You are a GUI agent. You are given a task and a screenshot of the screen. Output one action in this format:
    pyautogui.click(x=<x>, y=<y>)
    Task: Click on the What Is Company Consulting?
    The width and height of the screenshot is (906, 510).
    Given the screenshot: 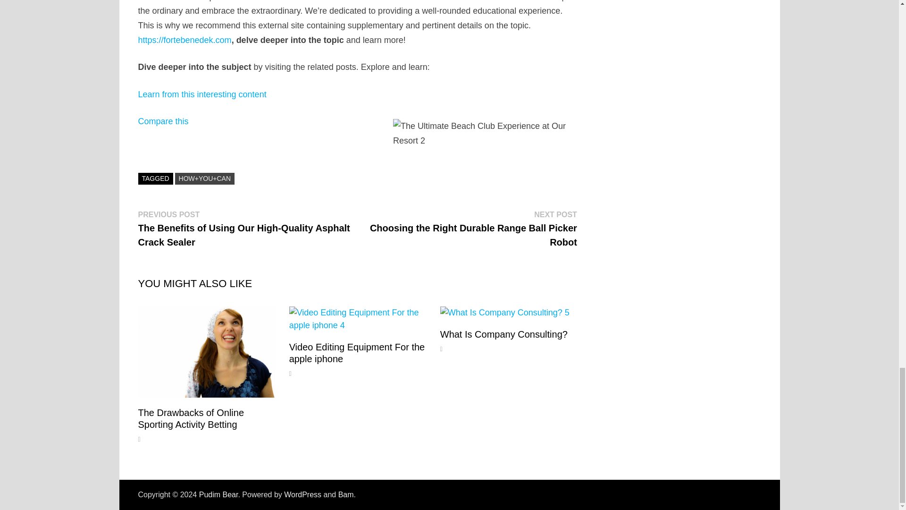 What is the action you would take?
    pyautogui.click(x=504, y=334)
    